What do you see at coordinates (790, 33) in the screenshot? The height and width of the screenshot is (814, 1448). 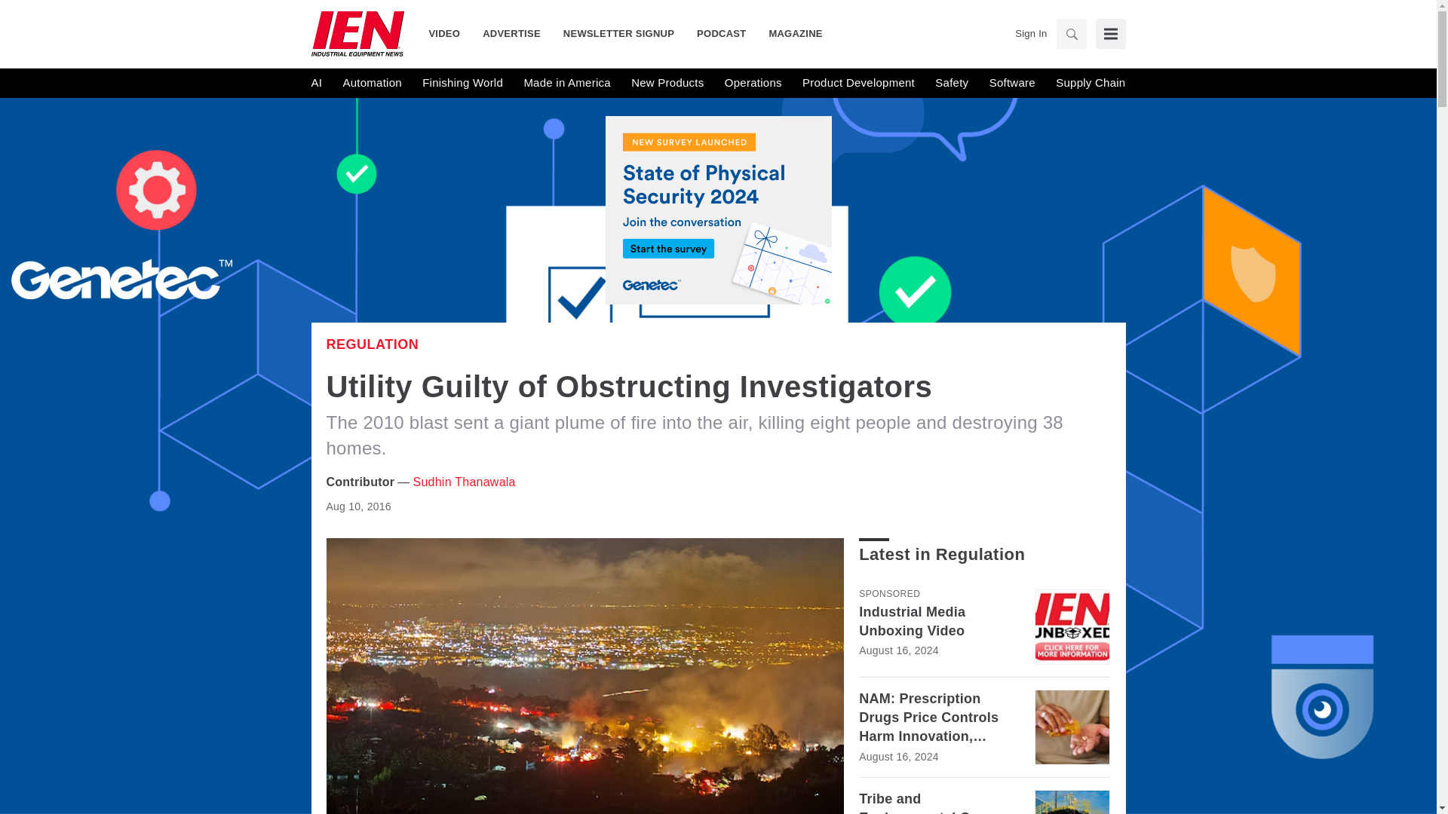 I see `MAGAZINE` at bounding box center [790, 33].